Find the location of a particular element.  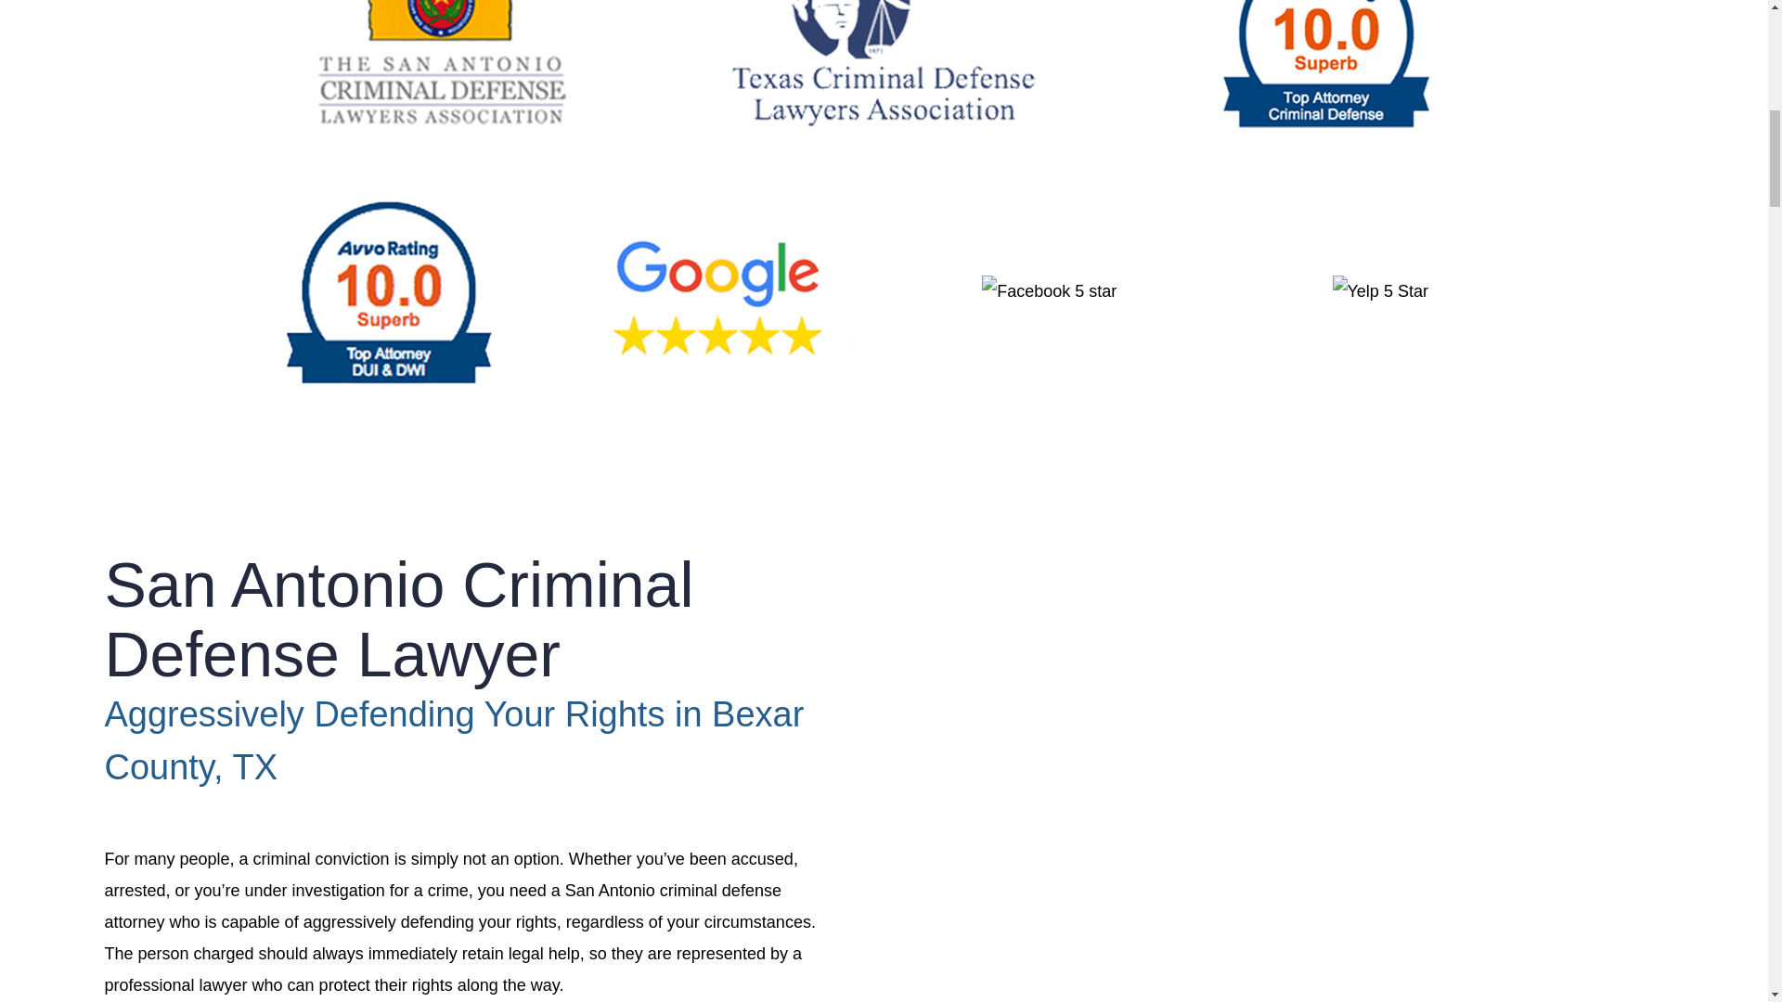

Facebook 5 star is located at coordinates (1049, 291).